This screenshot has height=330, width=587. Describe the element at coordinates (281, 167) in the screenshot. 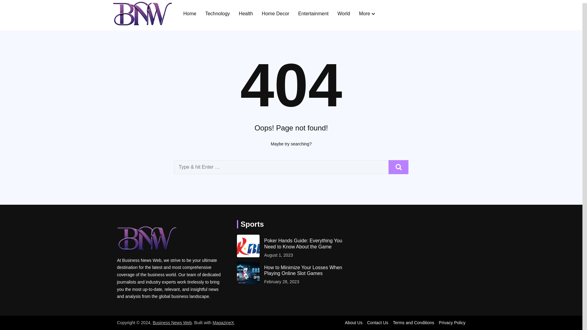

I see `Search for:` at that location.